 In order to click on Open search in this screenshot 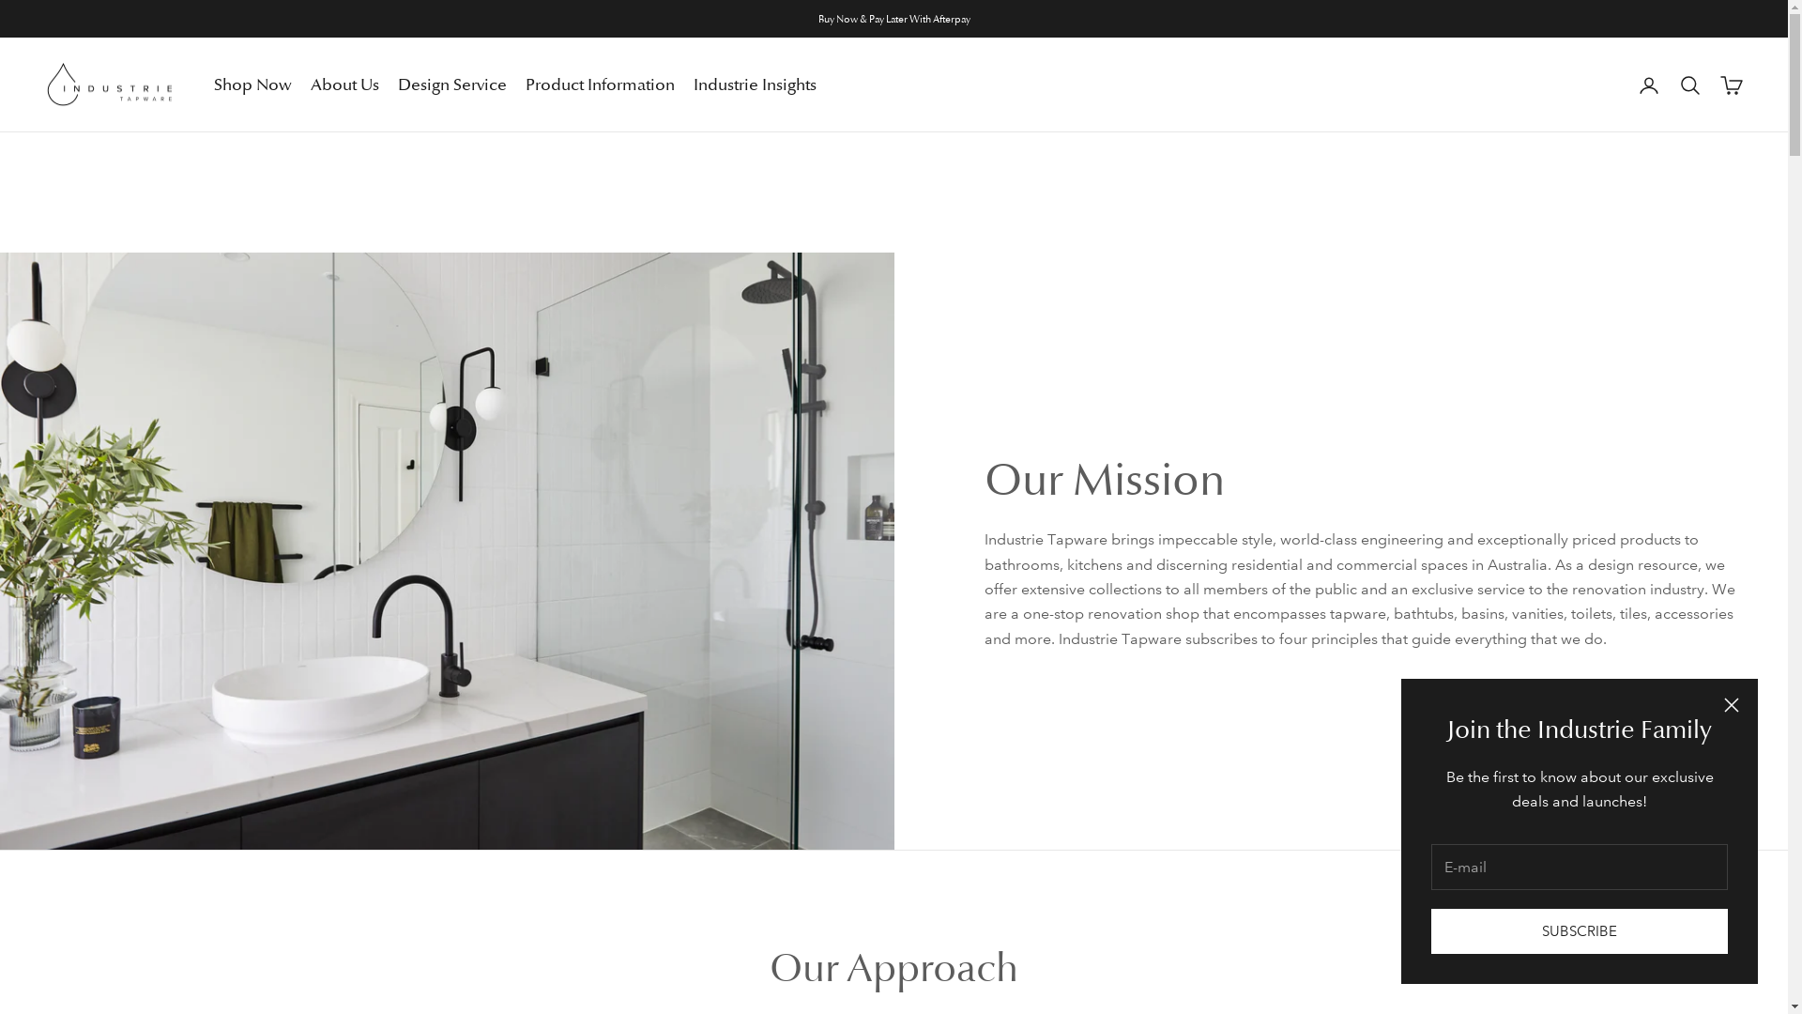, I will do `click(1690, 85)`.